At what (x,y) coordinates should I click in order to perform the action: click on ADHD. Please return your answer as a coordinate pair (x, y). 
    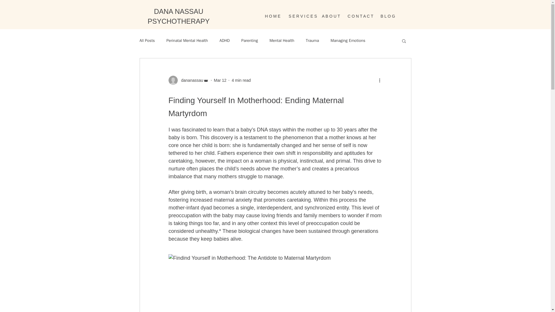
    Looking at the image, I should click on (224, 40).